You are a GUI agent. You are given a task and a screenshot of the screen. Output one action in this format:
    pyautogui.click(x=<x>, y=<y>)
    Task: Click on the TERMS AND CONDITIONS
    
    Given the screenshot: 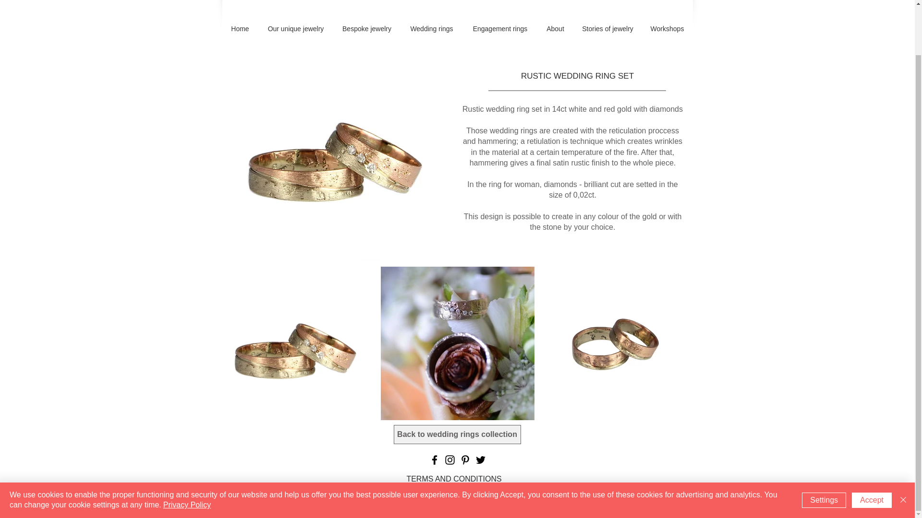 What is the action you would take?
    pyautogui.click(x=454, y=480)
    